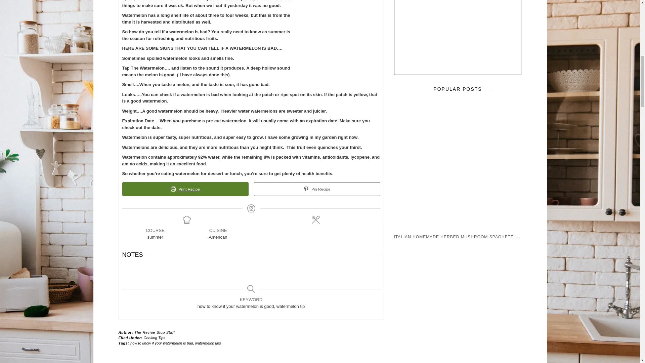 This screenshot has width=645, height=363. I want to click on  SEMI-HOMEMADE PEACH COBBLER, so click(459, 337).